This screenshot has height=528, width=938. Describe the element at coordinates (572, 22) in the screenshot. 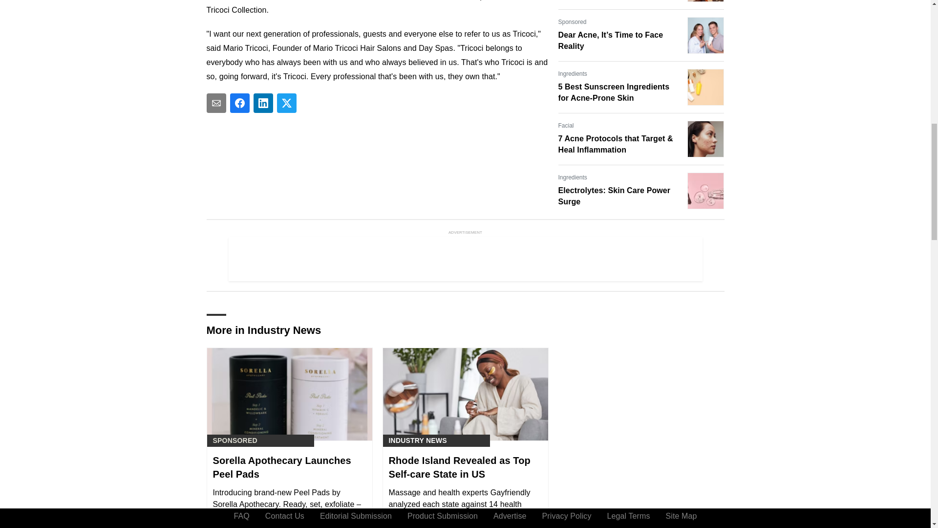

I see `Sponsored` at that location.